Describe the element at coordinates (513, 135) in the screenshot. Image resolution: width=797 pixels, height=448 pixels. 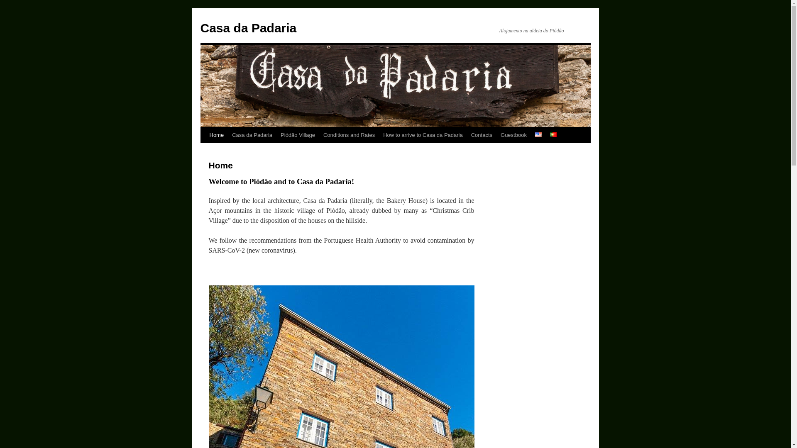
I see `Guestbook` at that location.